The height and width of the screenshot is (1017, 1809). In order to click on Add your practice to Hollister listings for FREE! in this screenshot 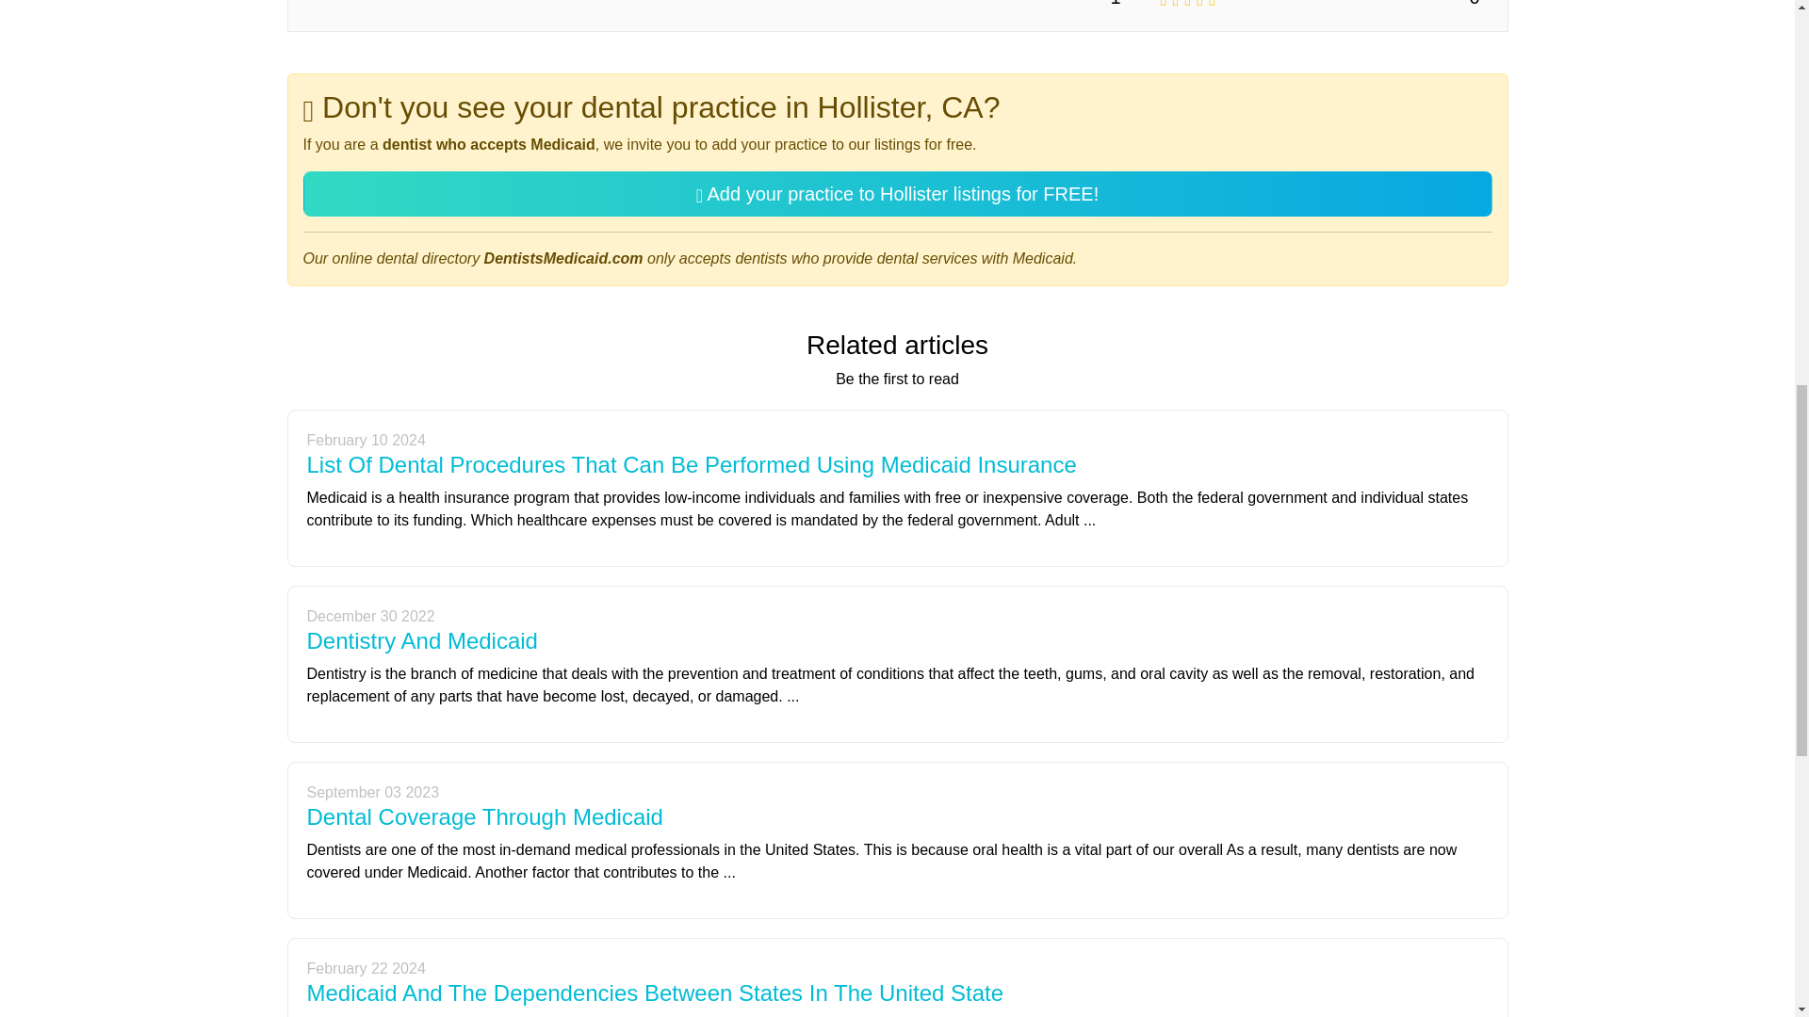, I will do `click(898, 194)`.